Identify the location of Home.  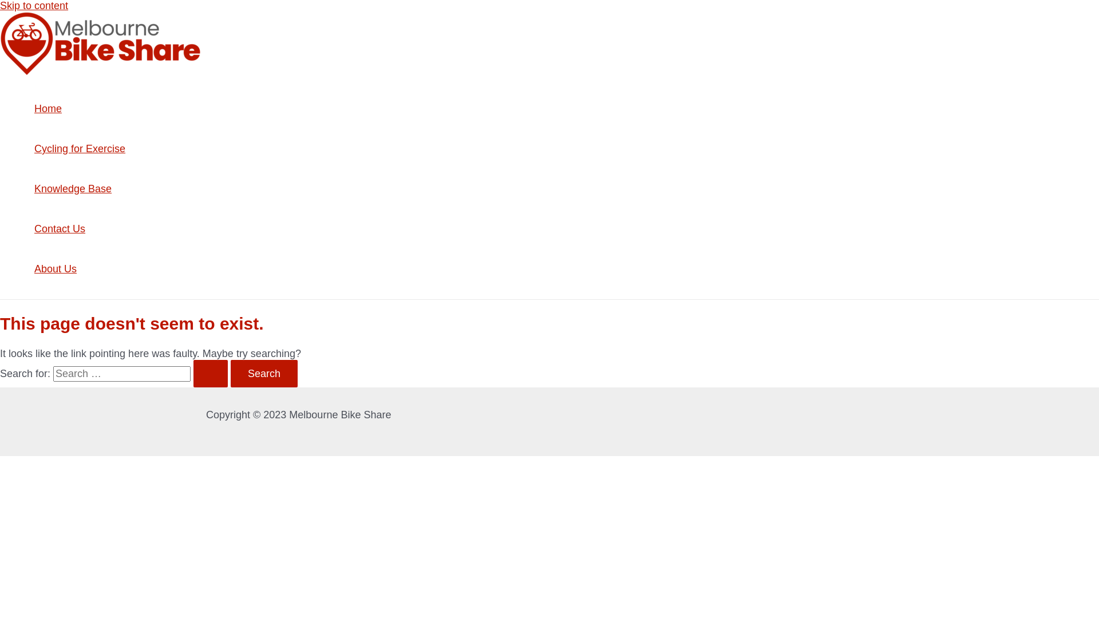
(80, 109).